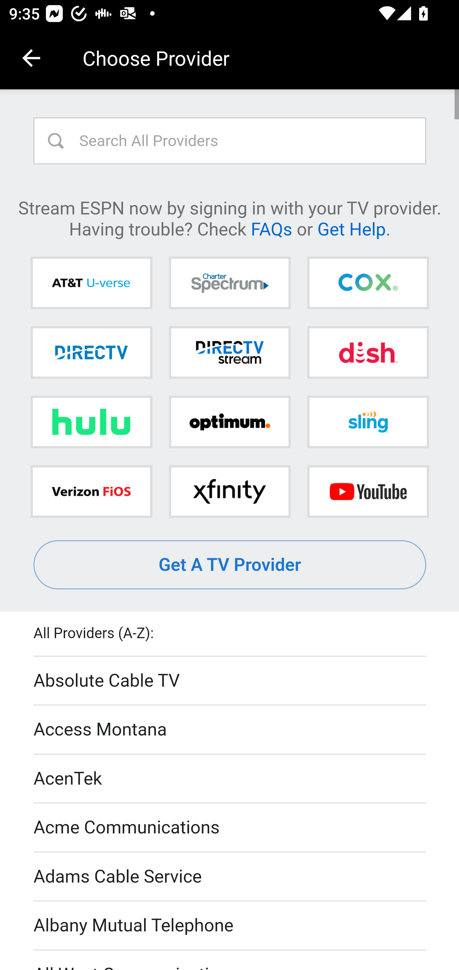 Image resolution: width=459 pixels, height=970 pixels. What do you see at coordinates (230, 926) in the screenshot?
I see `Albany Mutual Telephone` at bounding box center [230, 926].